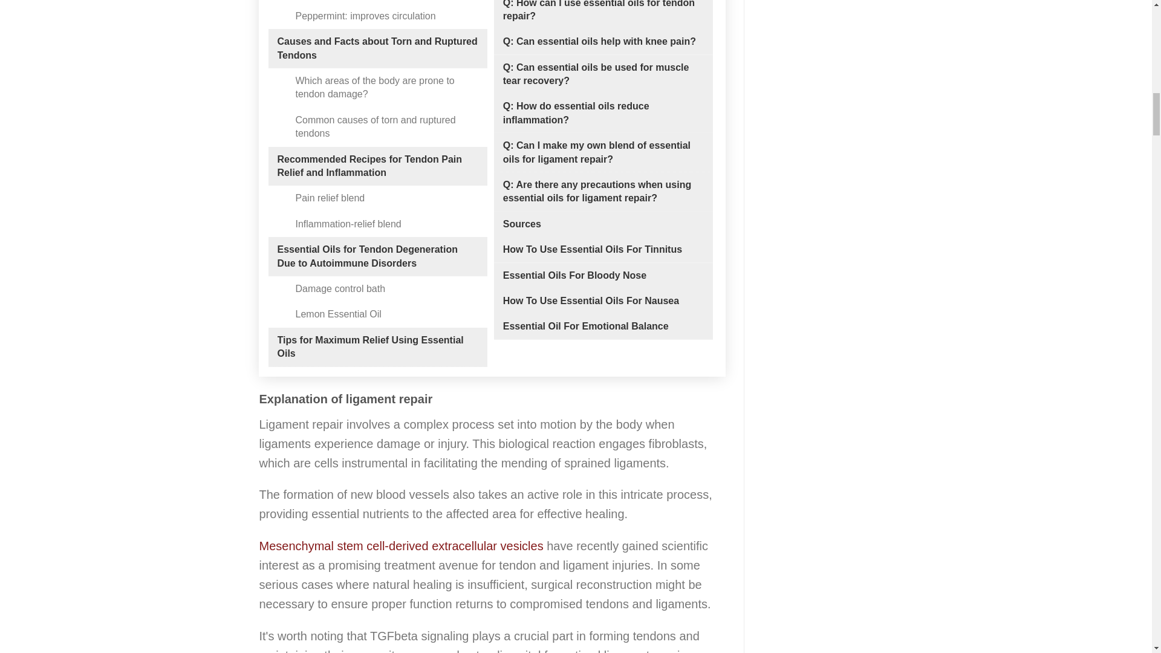 The image size is (1161, 653). What do you see at coordinates (377, 347) in the screenshot?
I see `Tips for Maximum Relief Using Essential Oils` at bounding box center [377, 347].